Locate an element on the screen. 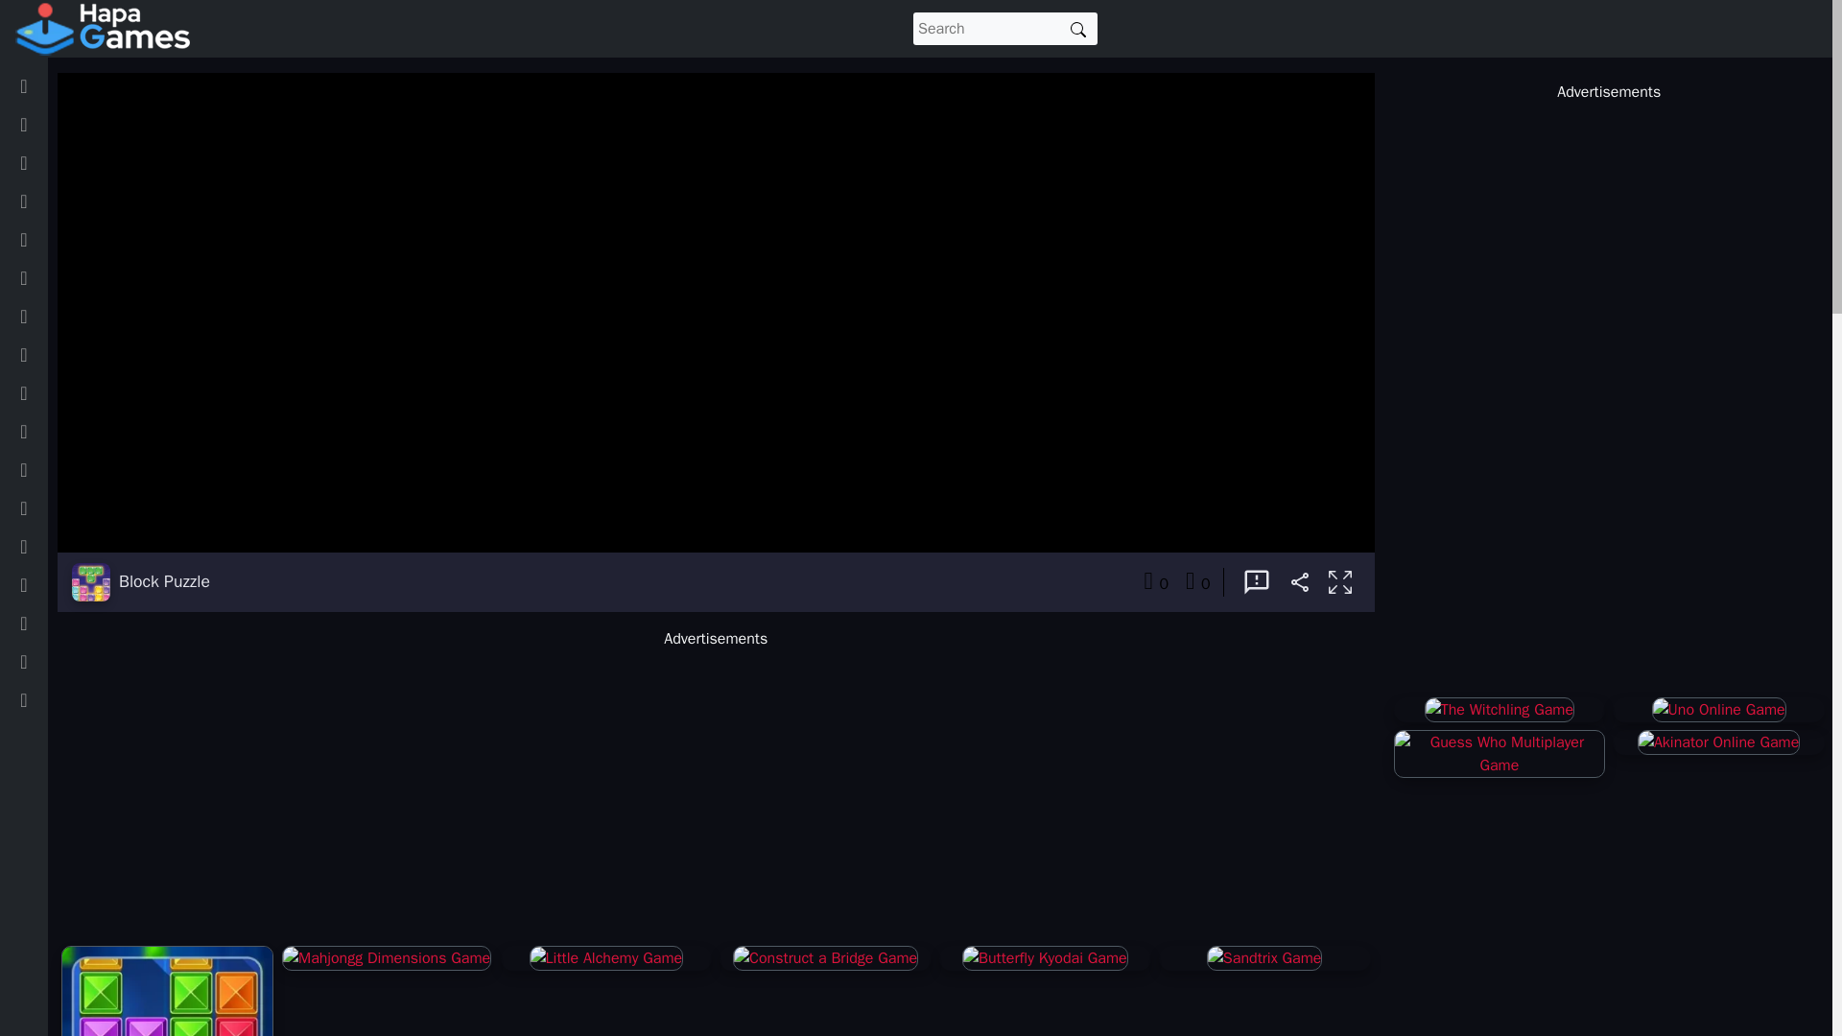 The height and width of the screenshot is (1036, 1842). Home is located at coordinates (46, 86).